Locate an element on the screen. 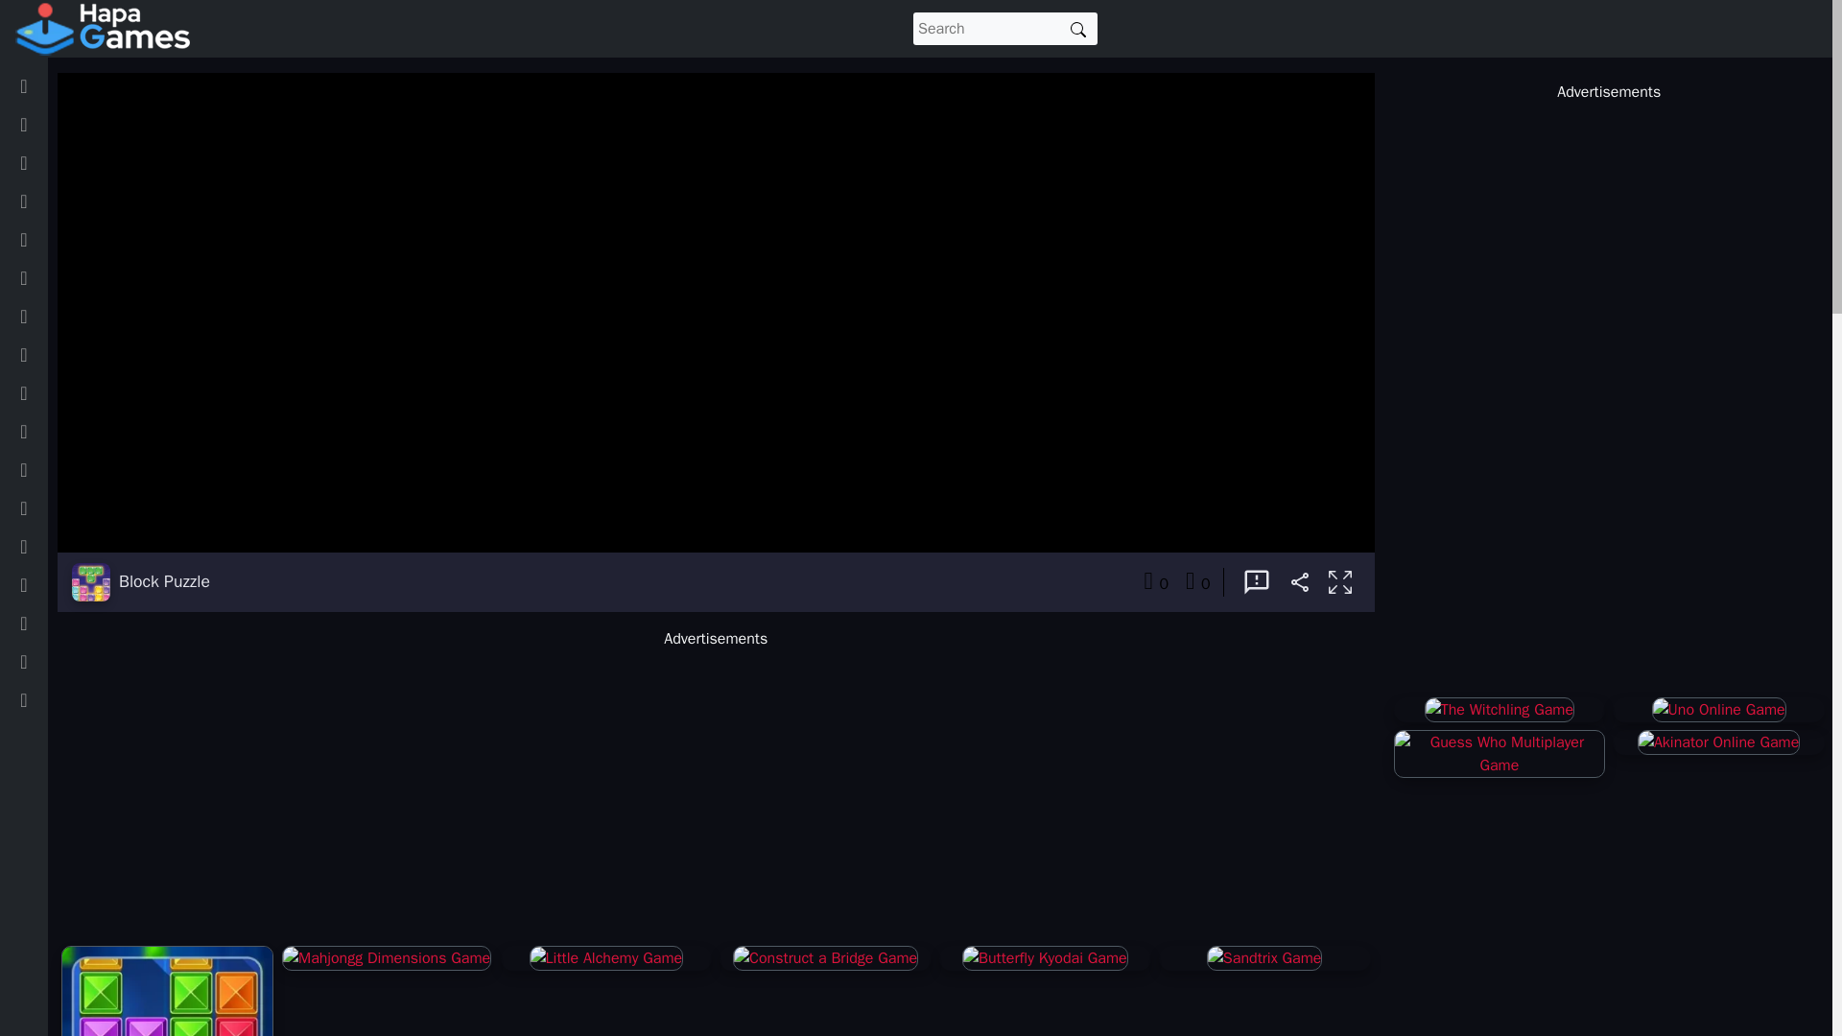 The height and width of the screenshot is (1036, 1842). Home is located at coordinates (46, 86).